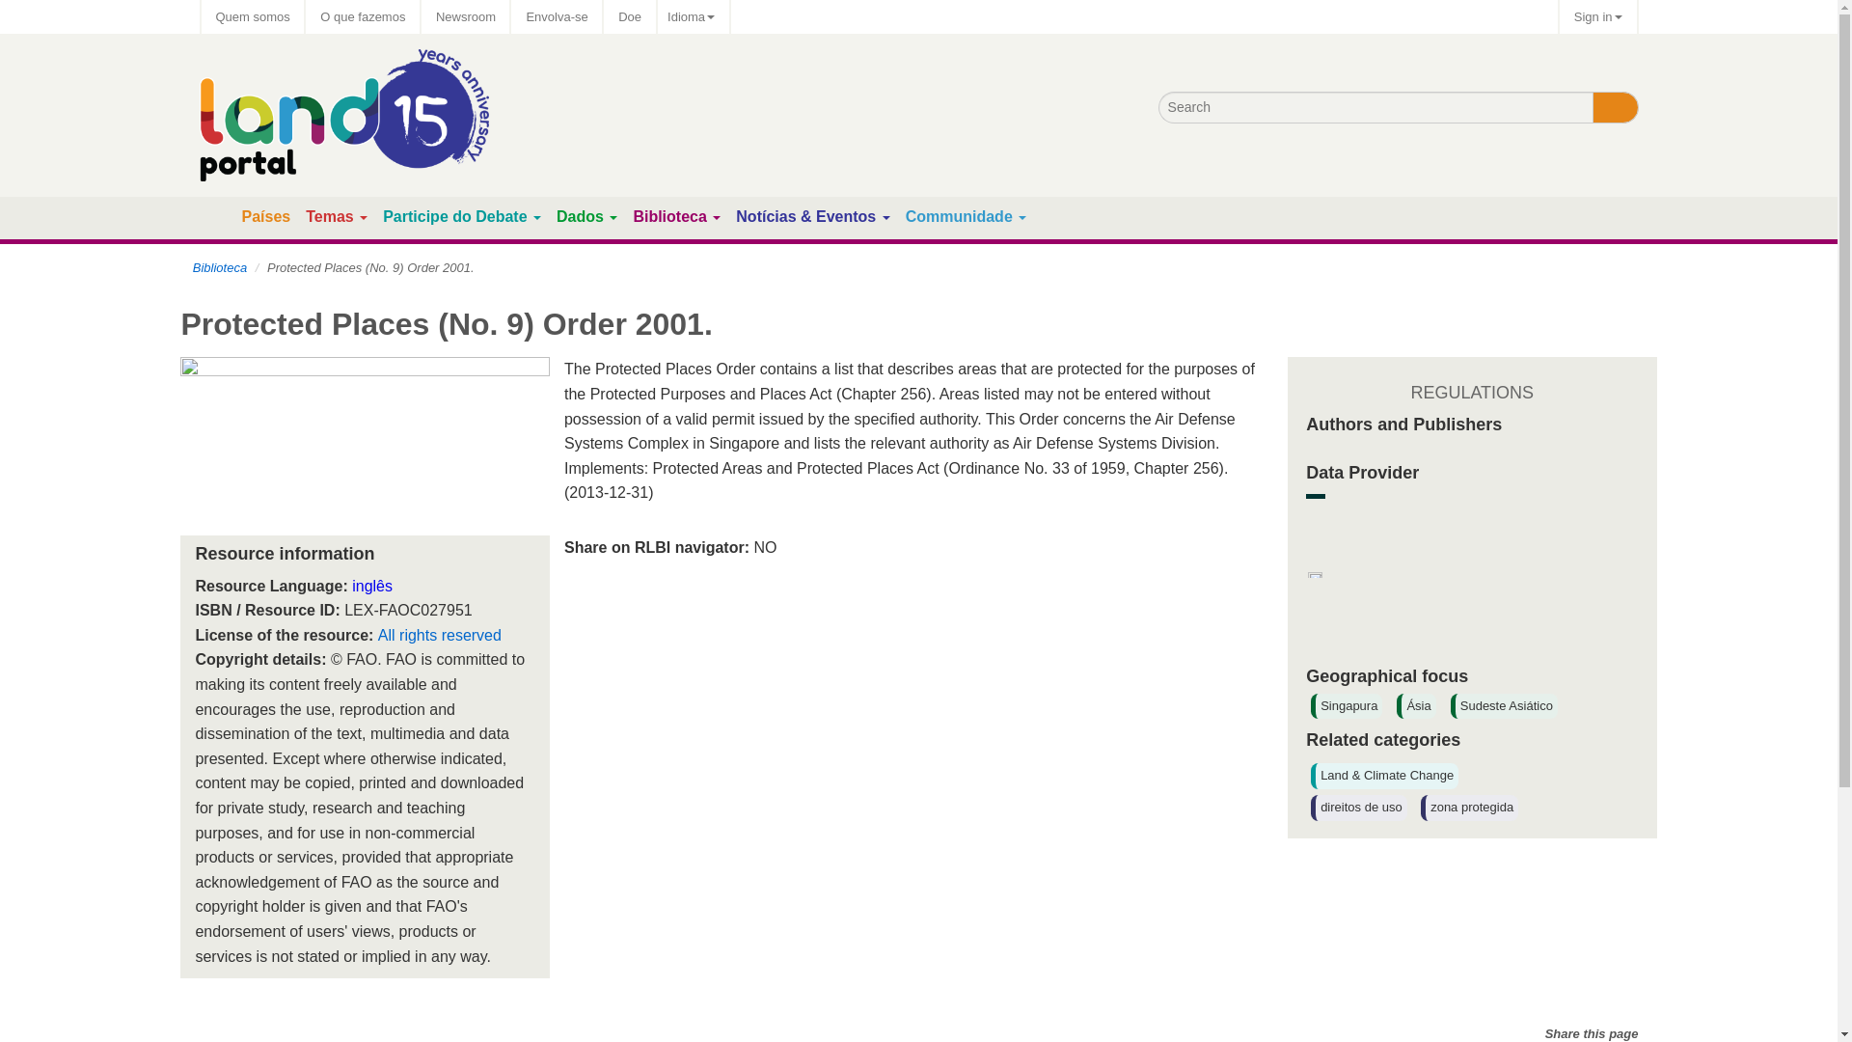  What do you see at coordinates (216, 218) in the screenshot?
I see `Home` at bounding box center [216, 218].